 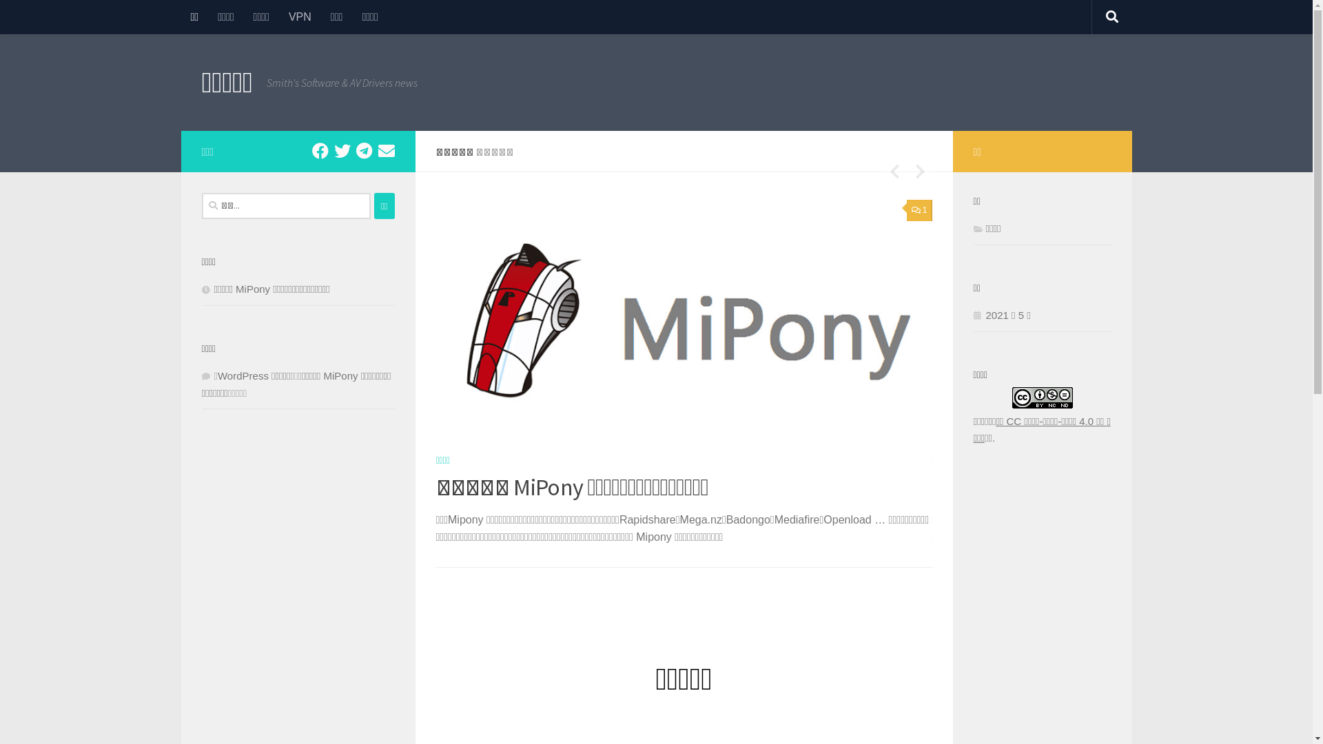 What do you see at coordinates (300, 17) in the screenshot?
I see `VPN` at bounding box center [300, 17].